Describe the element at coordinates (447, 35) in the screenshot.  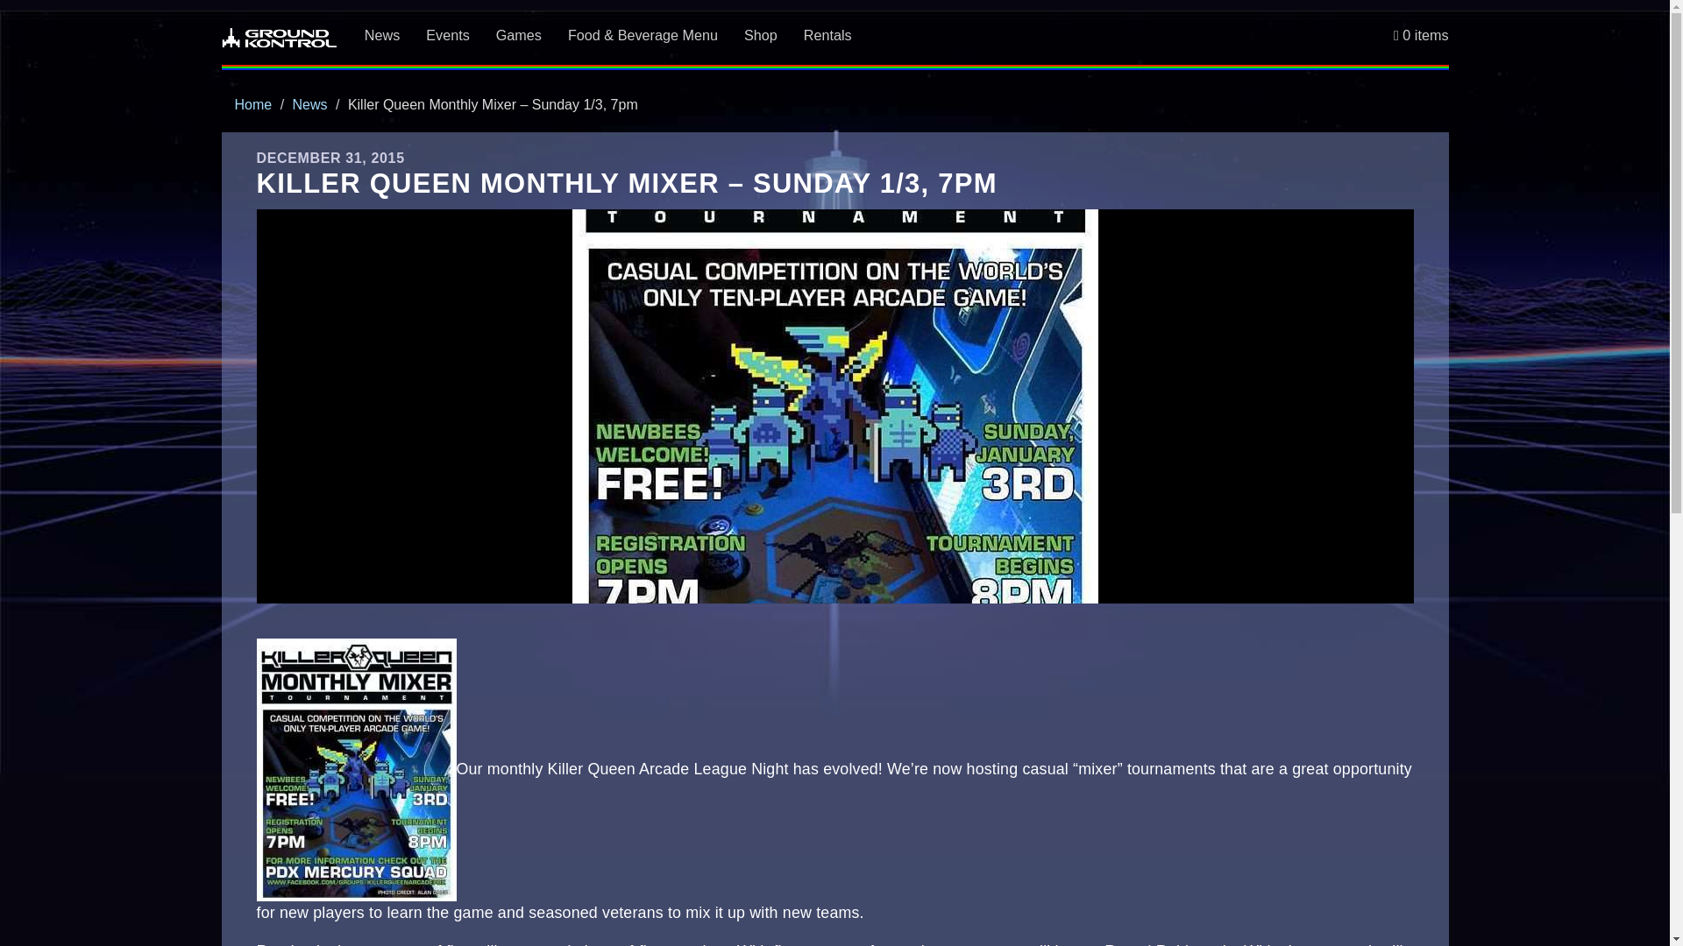
I see `Events` at that location.